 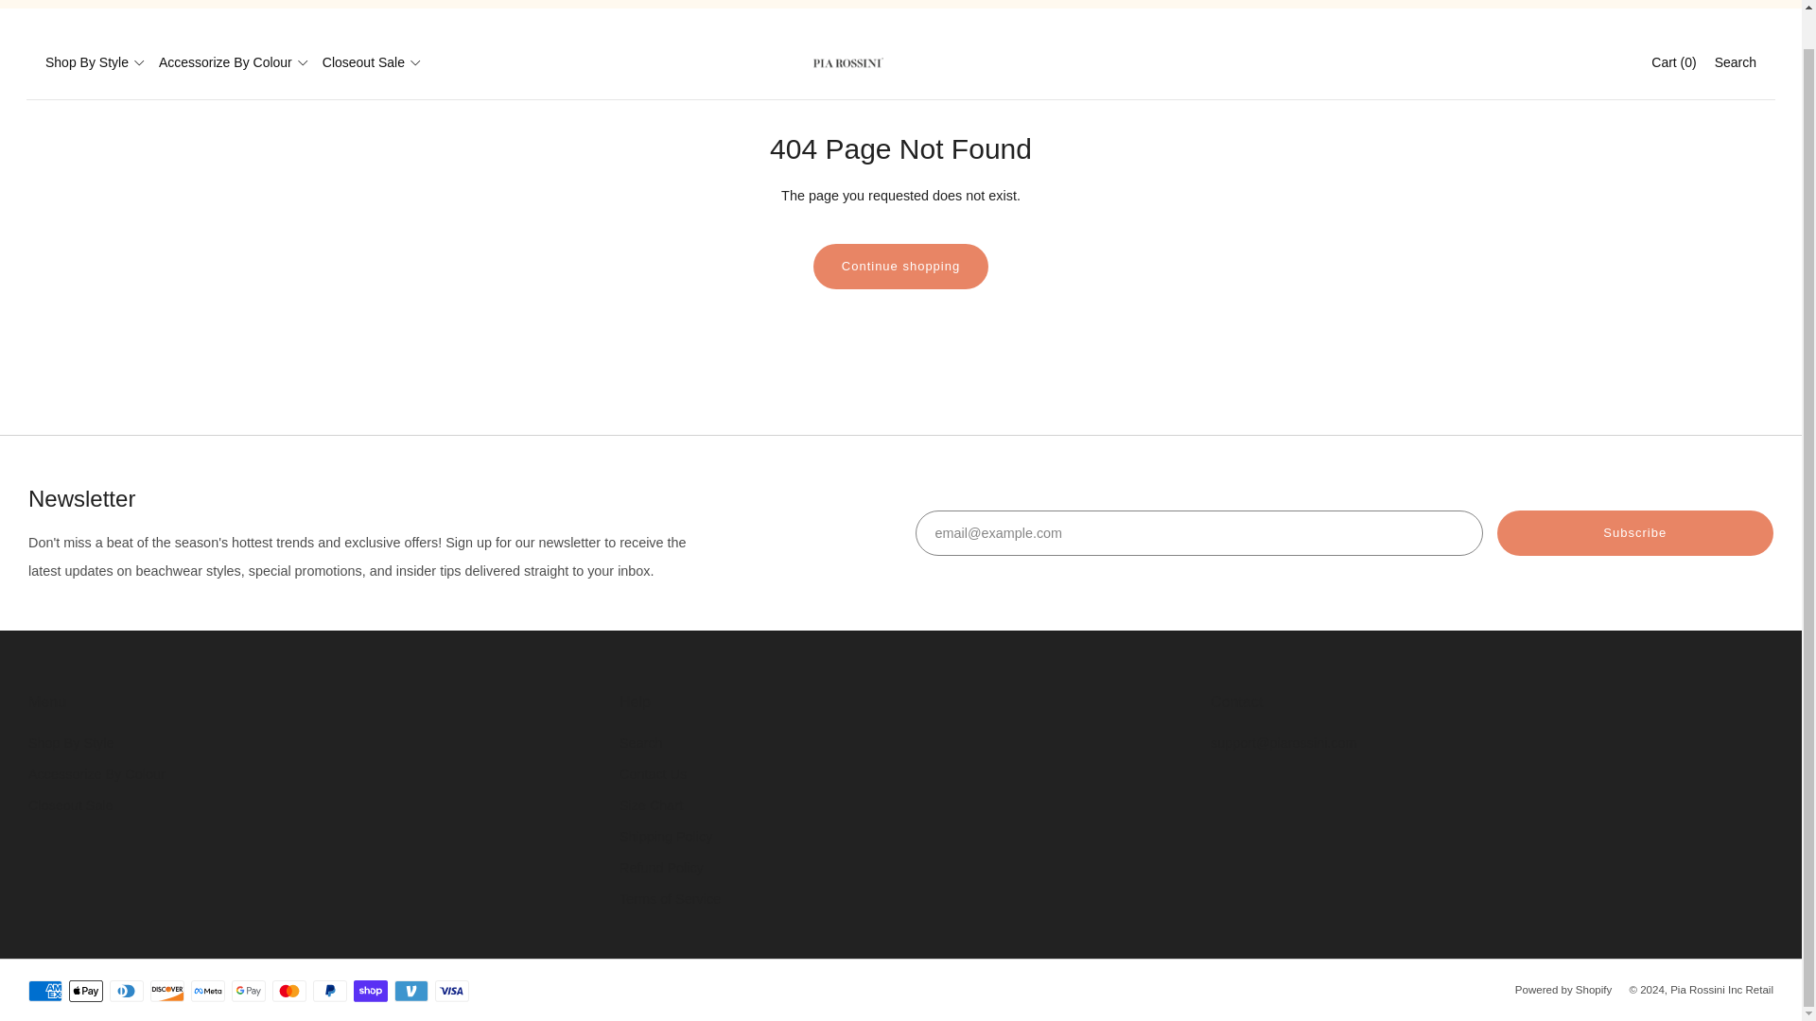 What do you see at coordinates (234, 62) in the screenshot?
I see `Accessorize By Colour` at bounding box center [234, 62].